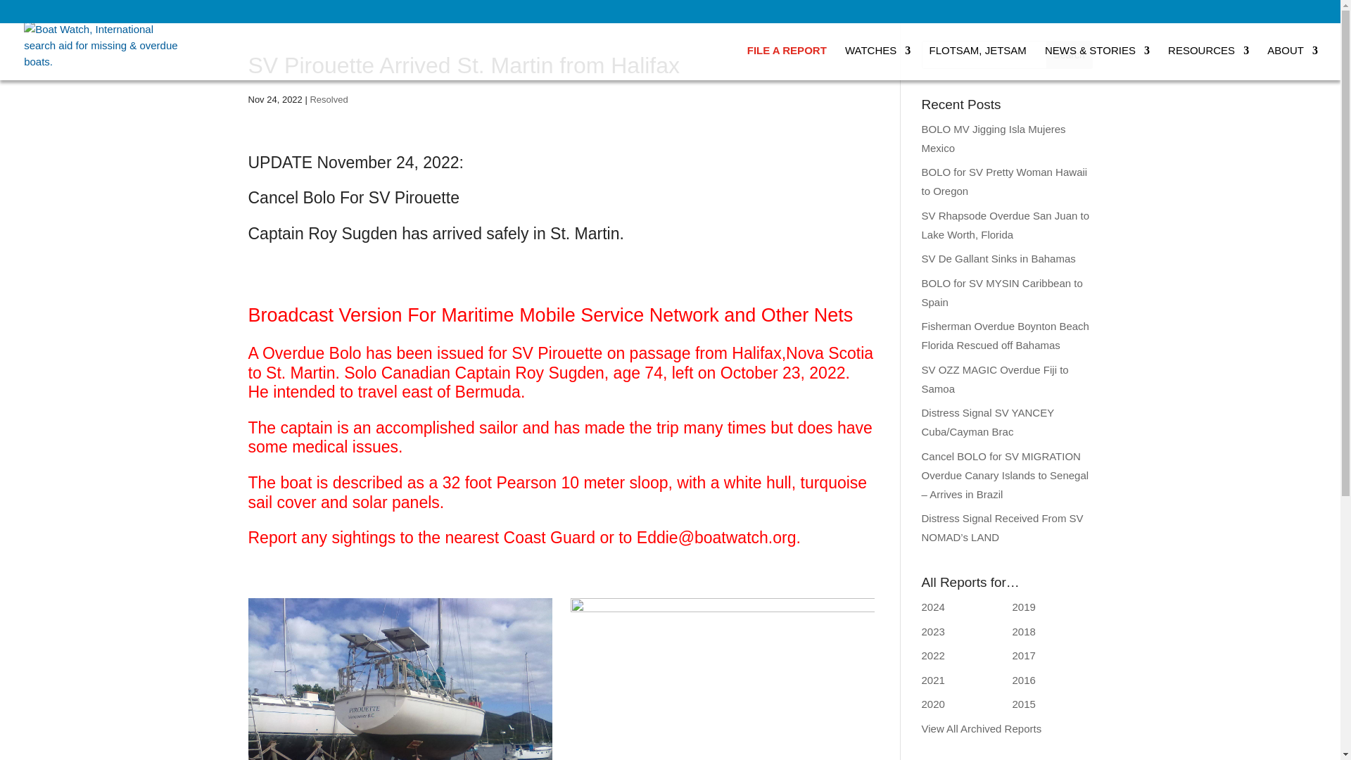 This screenshot has width=1351, height=760. What do you see at coordinates (878, 63) in the screenshot?
I see `WATCHES` at bounding box center [878, 63].